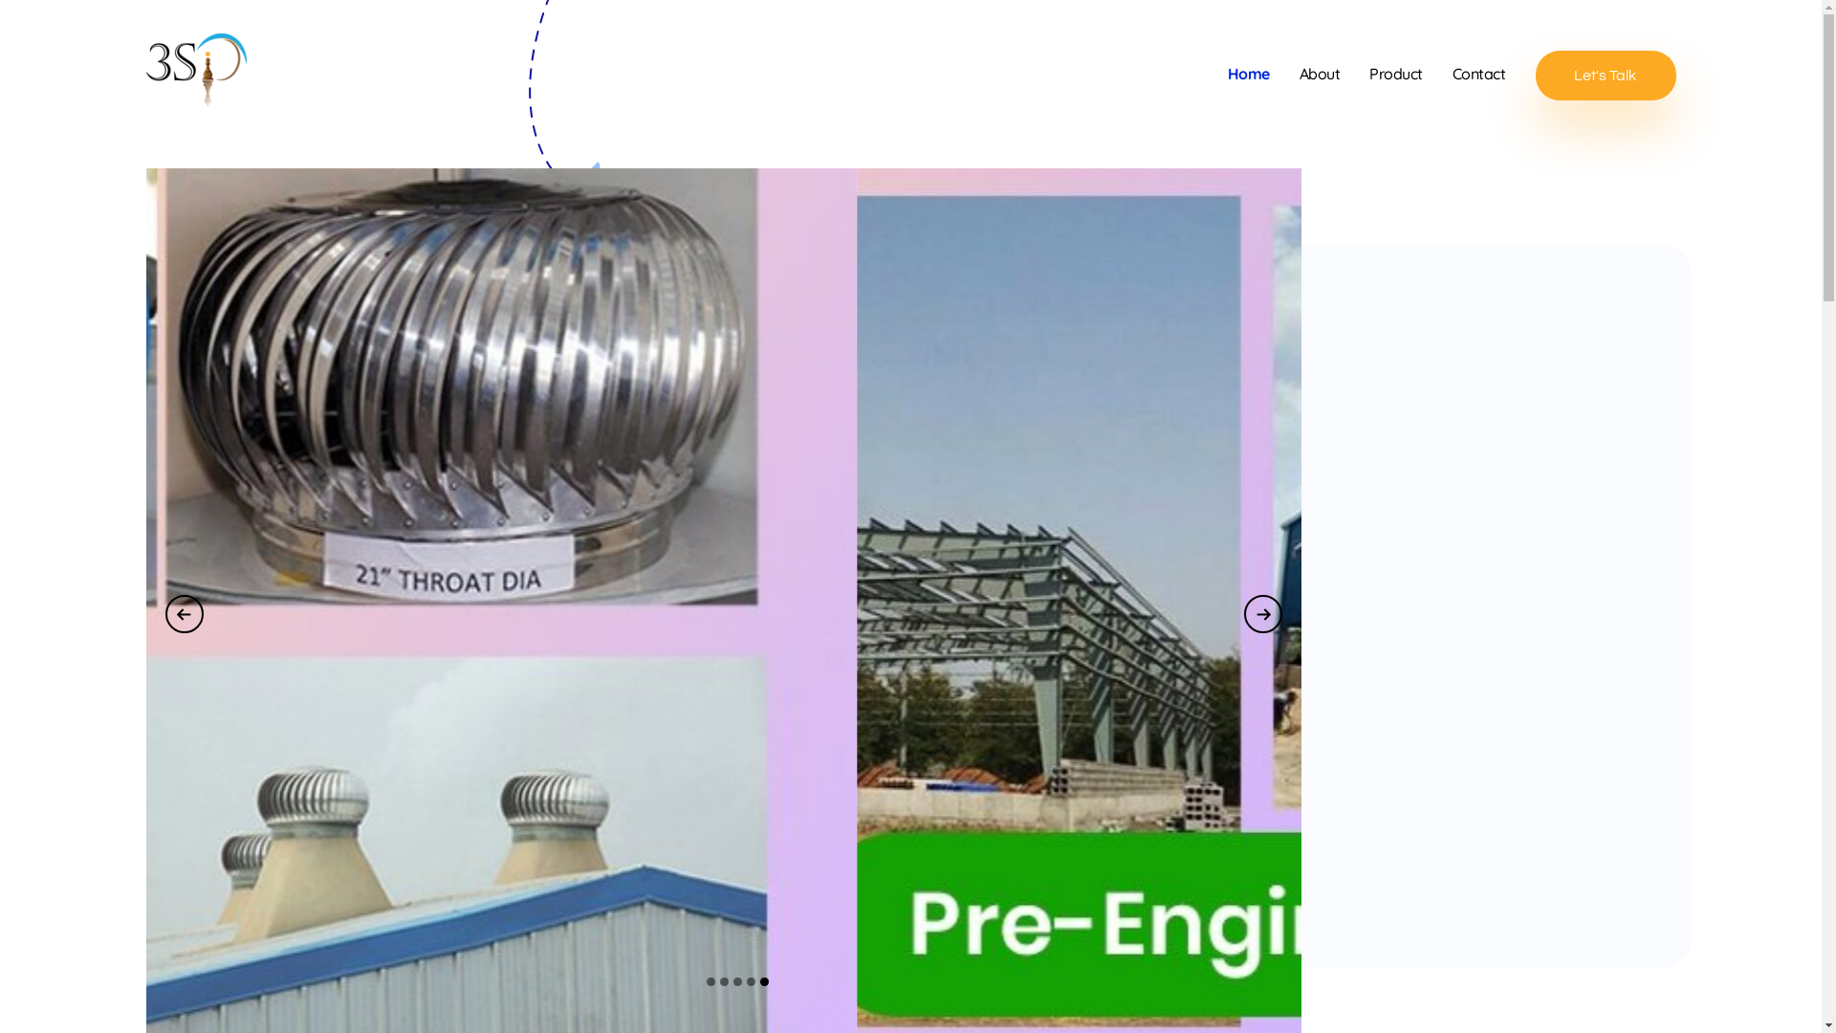 The width and height of the screenshot is (1836, 1033). What do you see at coordinates (1411, 74) in the screenshot?
I see `Product` at bounding box center [1411, 74].